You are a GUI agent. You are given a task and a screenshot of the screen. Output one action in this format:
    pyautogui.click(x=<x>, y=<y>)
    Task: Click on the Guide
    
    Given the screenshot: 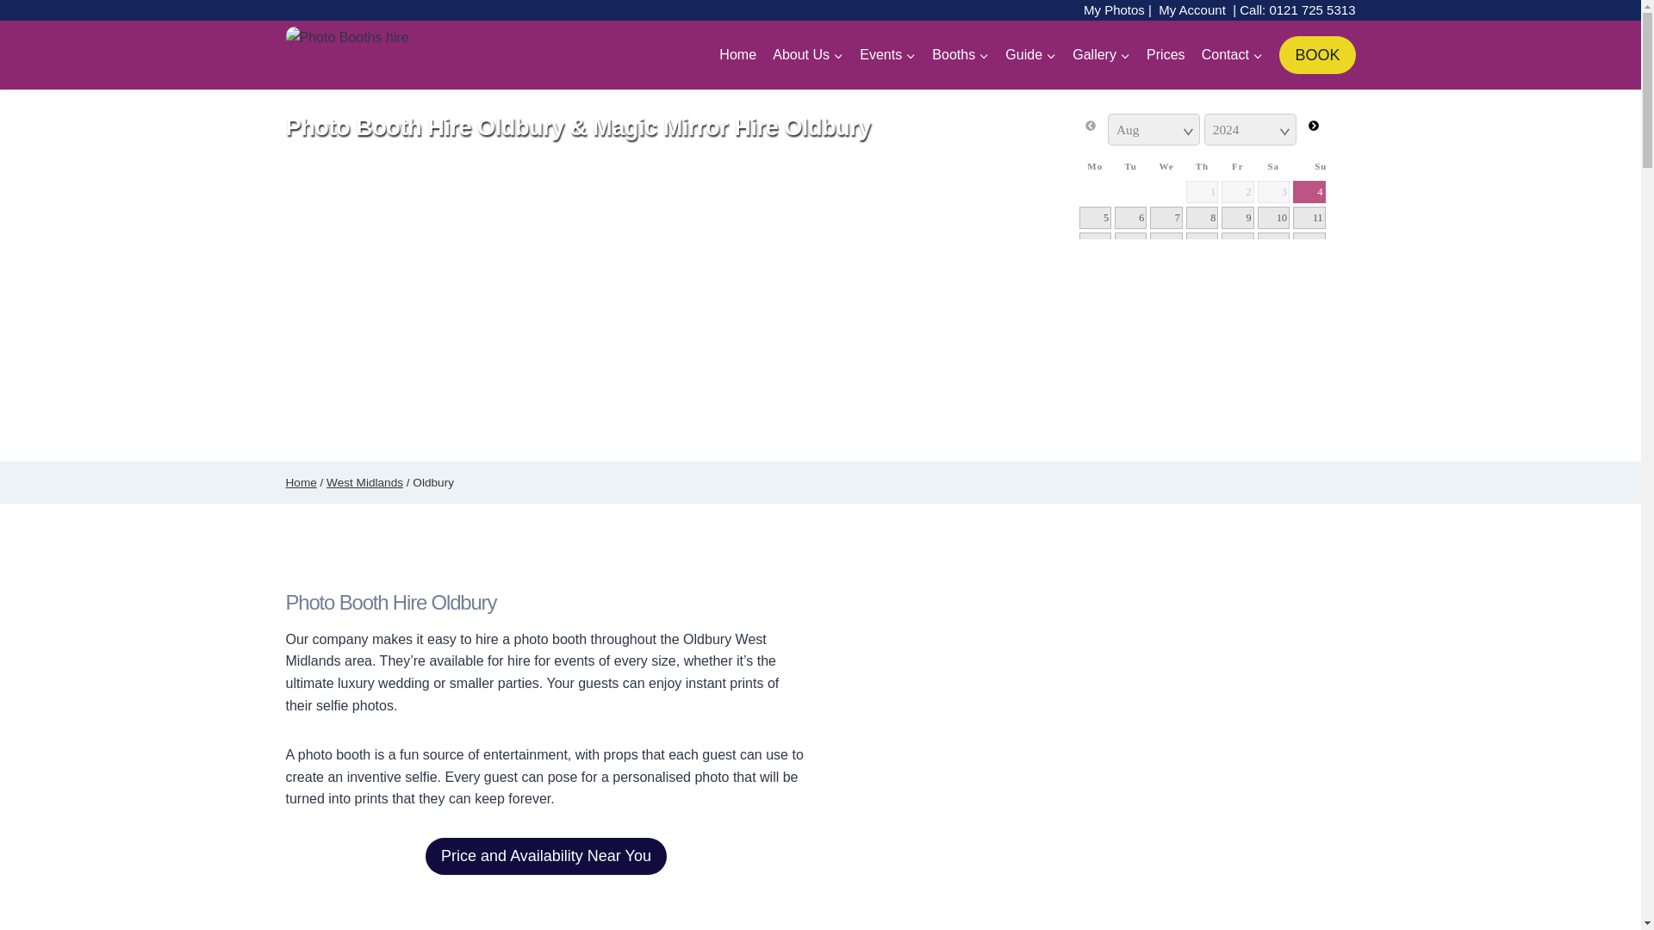 What is the action you would take?
    pyautogui.click(x=1030, y=55)
    